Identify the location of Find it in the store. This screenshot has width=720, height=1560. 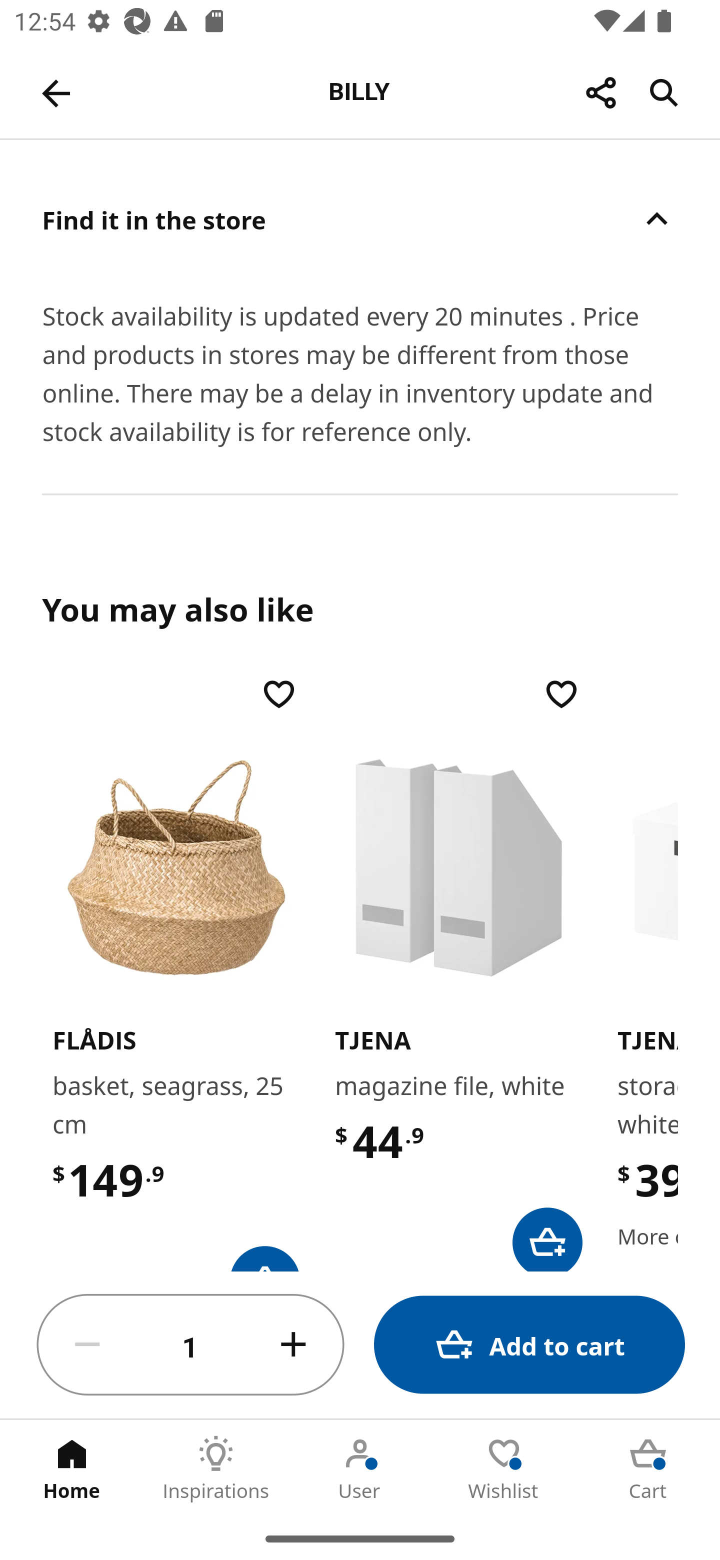
(360, 219).